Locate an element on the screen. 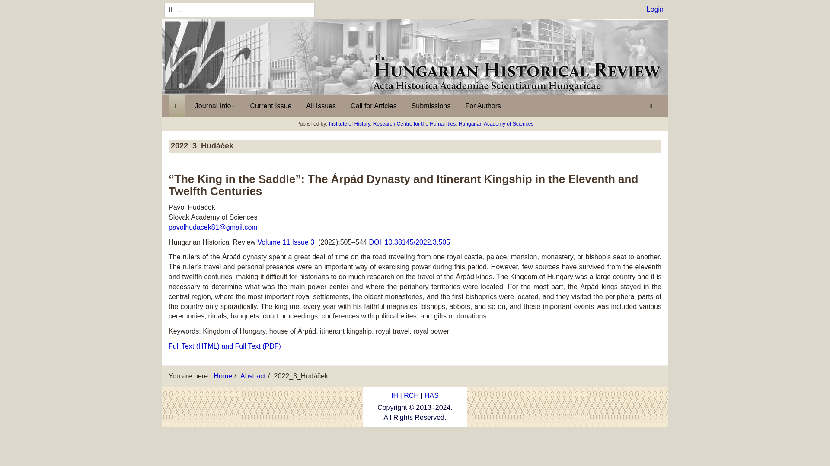  Institute of History is located at coordinates (349, 123).